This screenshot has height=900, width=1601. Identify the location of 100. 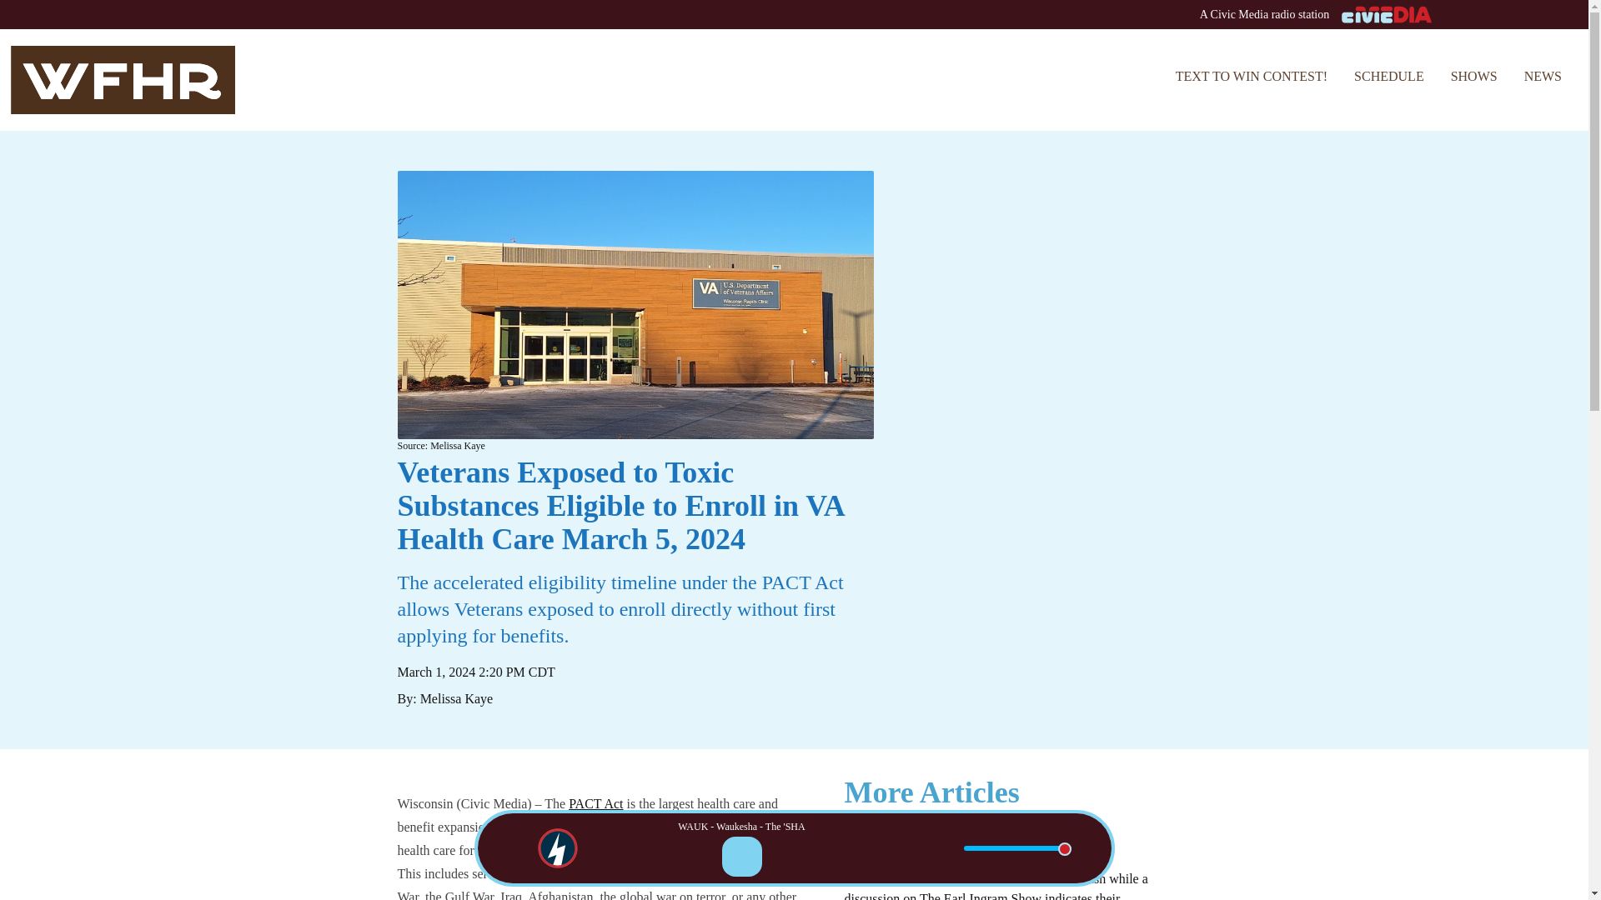
(1017, 848).